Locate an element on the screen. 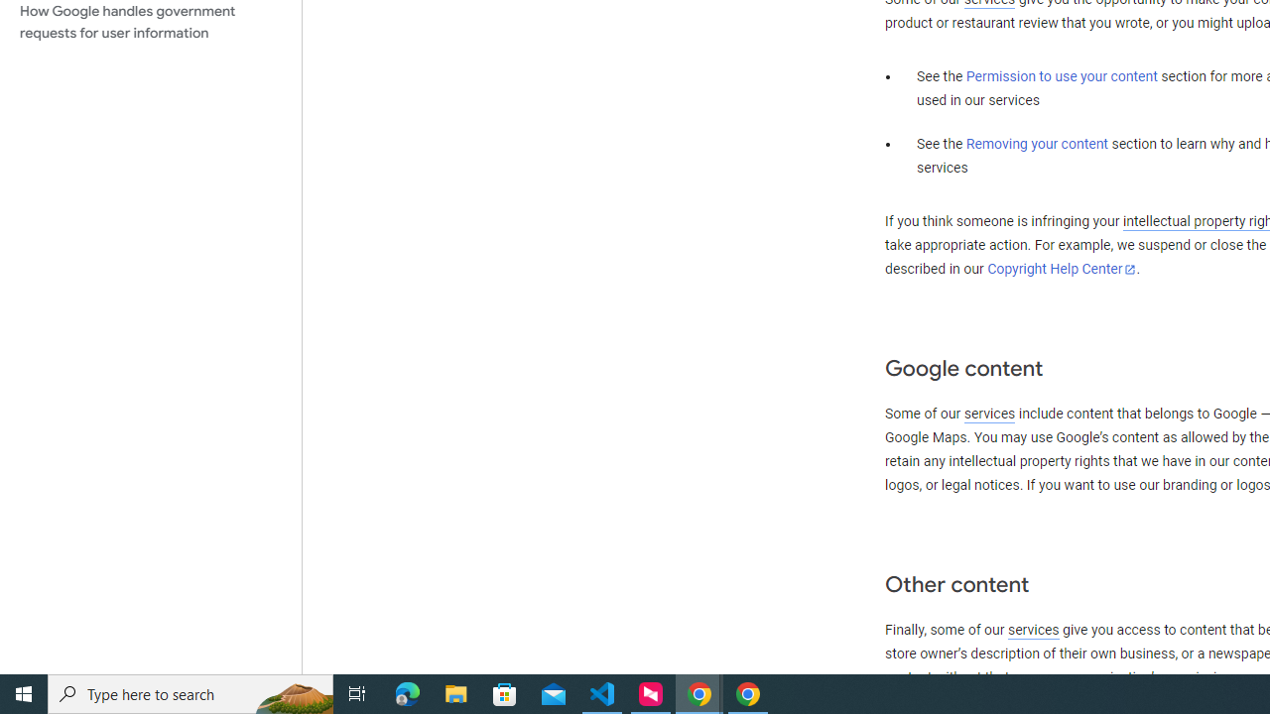 This screenshot has width=1270, height=714. Removing your content is located at coordinates (1036, 144).